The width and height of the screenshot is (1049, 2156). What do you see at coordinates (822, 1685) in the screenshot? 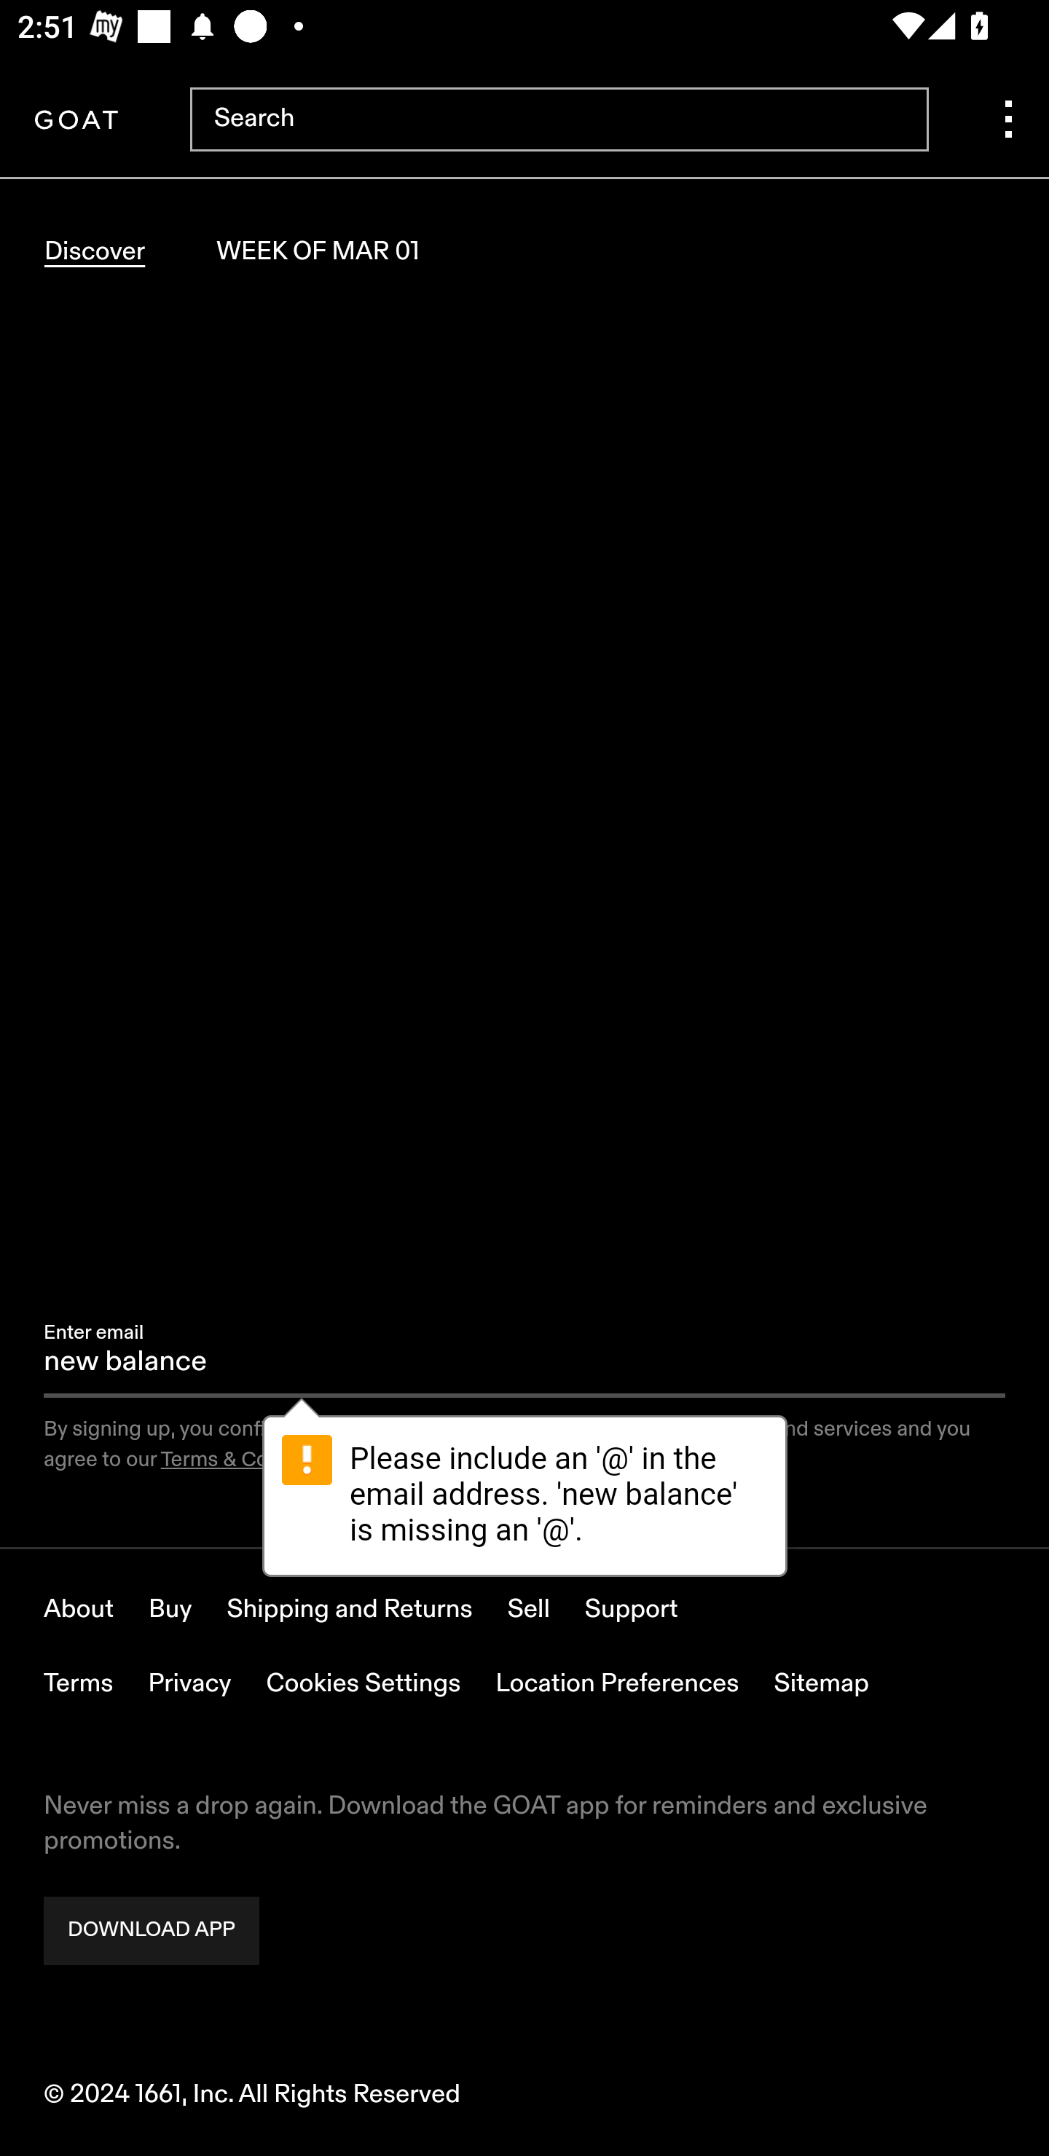
I see `Sitemap` at bounding box center [822, 1685].